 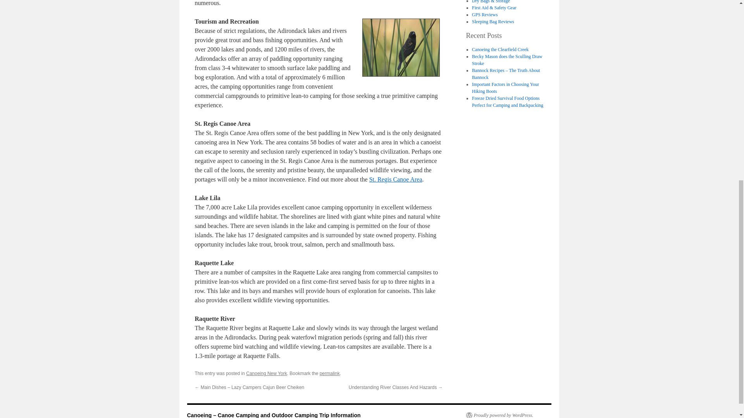 What do you see at coordinates (396, 179) in the screenshot?
I see `St. Regis Canoe Area` at bounding box center [396, 179].